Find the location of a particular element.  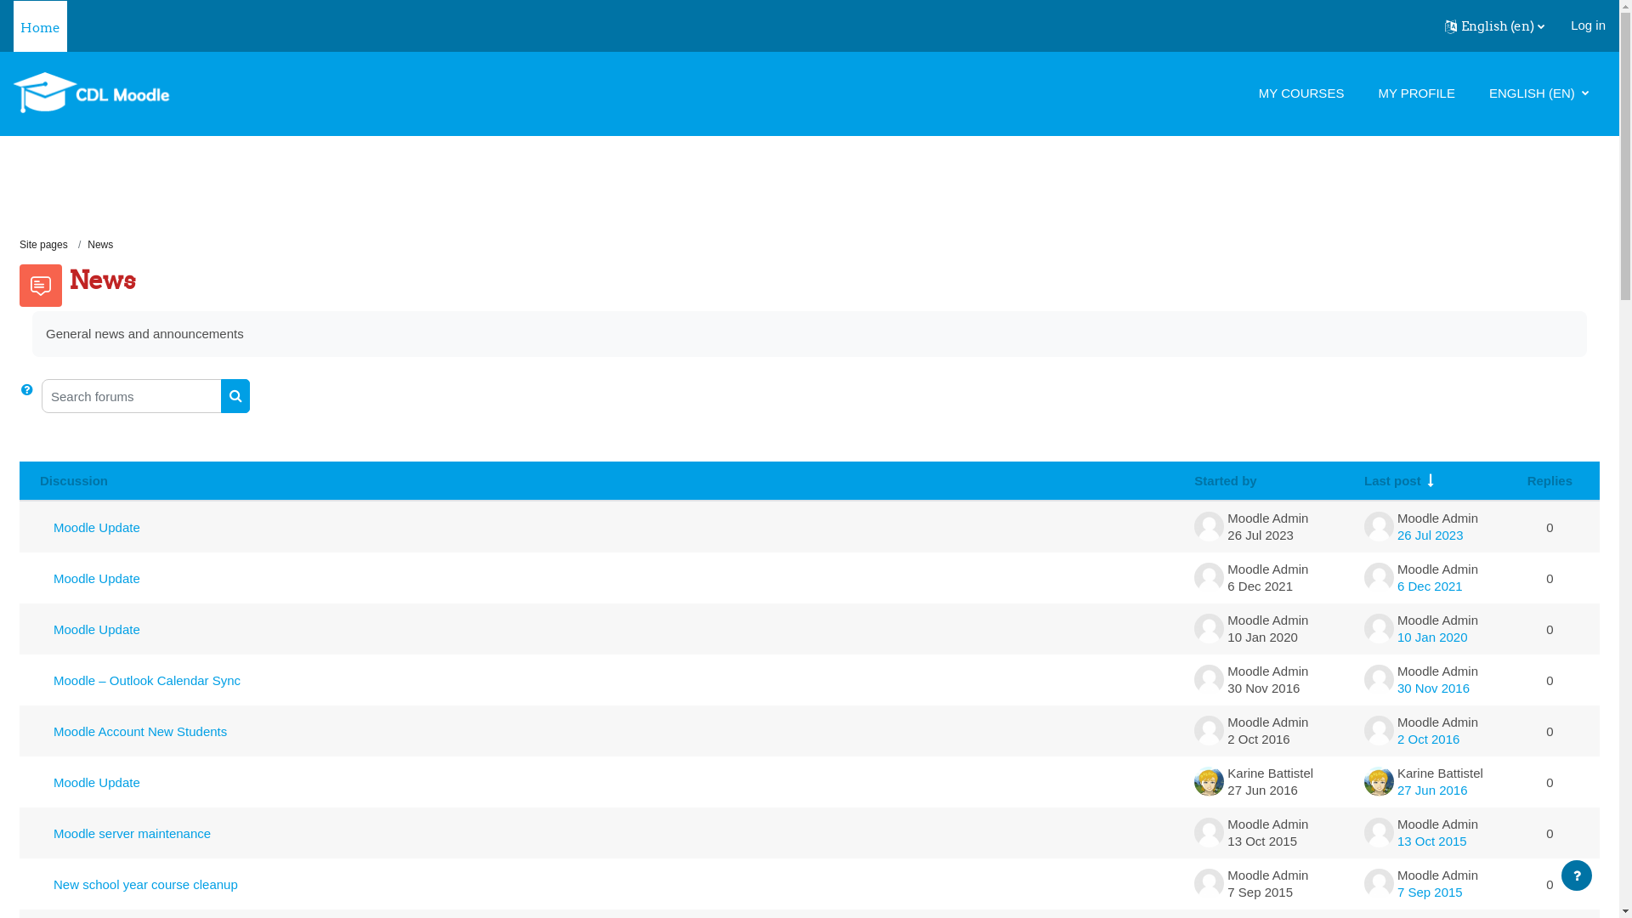

Picture of Moodle Admin is located at coordinates (1209, 629).